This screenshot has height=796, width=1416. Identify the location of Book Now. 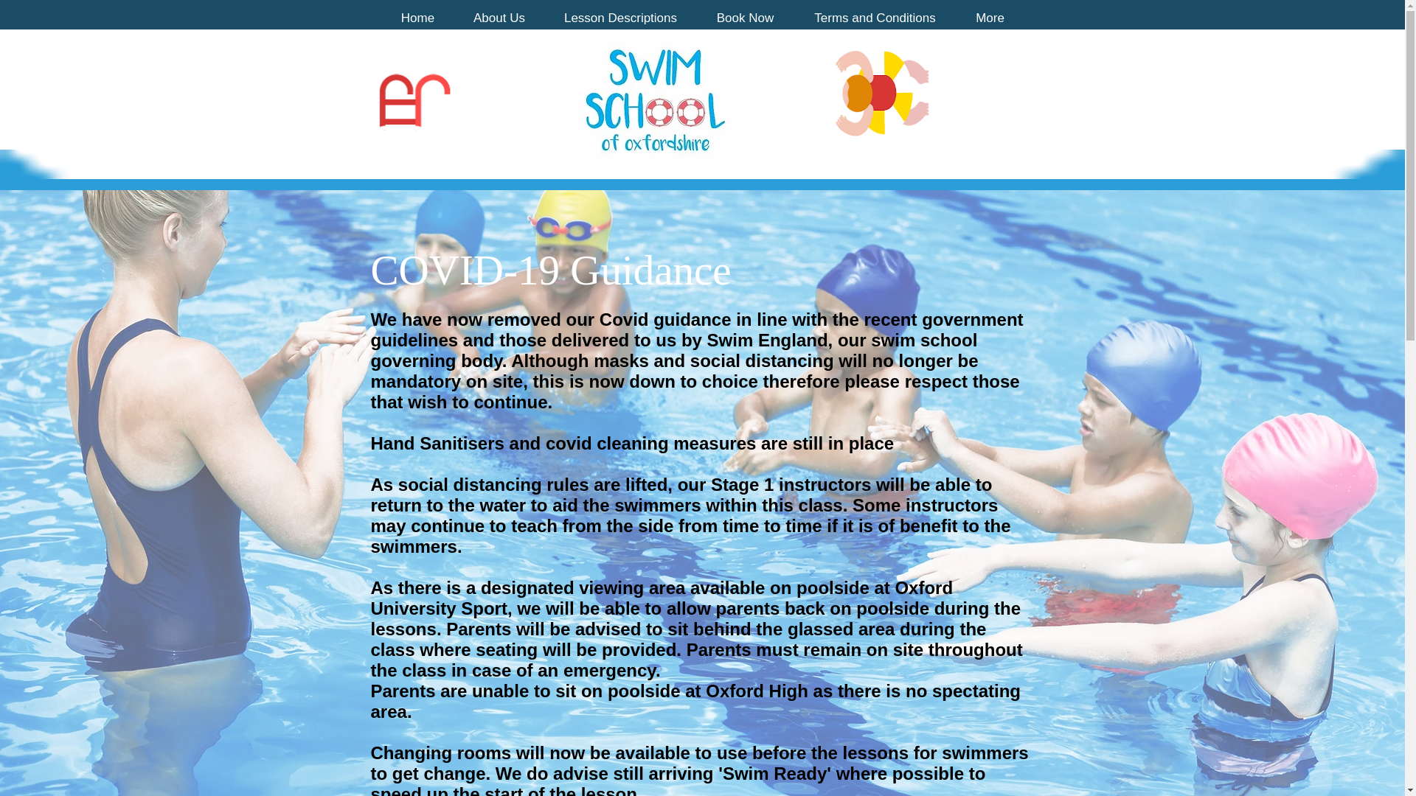
(745, 16).